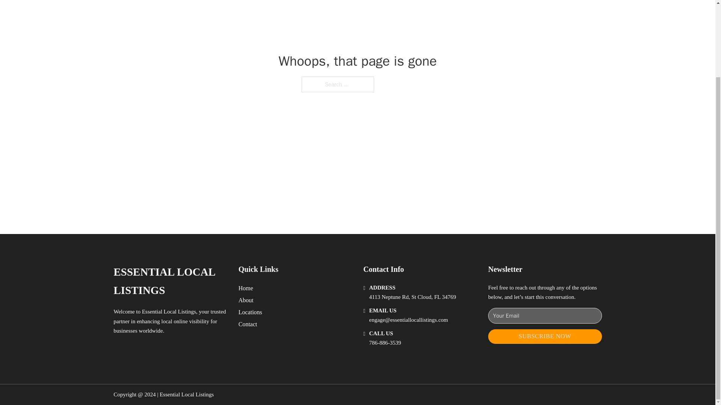  What do you see at coordinates (246, 288) in the screenshot?
I see `Home` at bounding box center [246, 288].